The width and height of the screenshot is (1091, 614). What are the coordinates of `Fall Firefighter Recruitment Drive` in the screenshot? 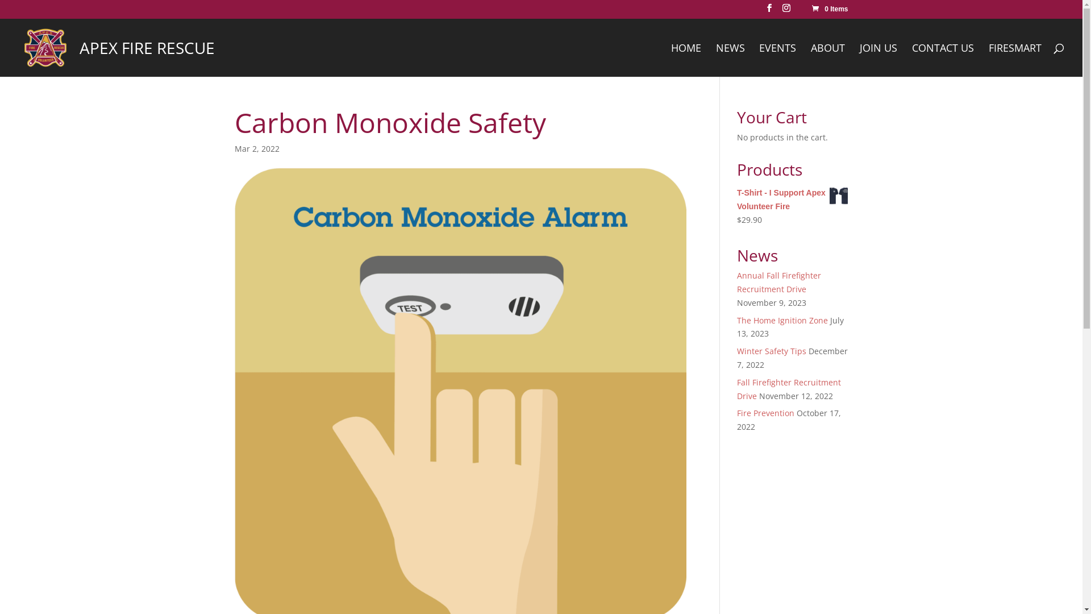 It's located at (789, 389).